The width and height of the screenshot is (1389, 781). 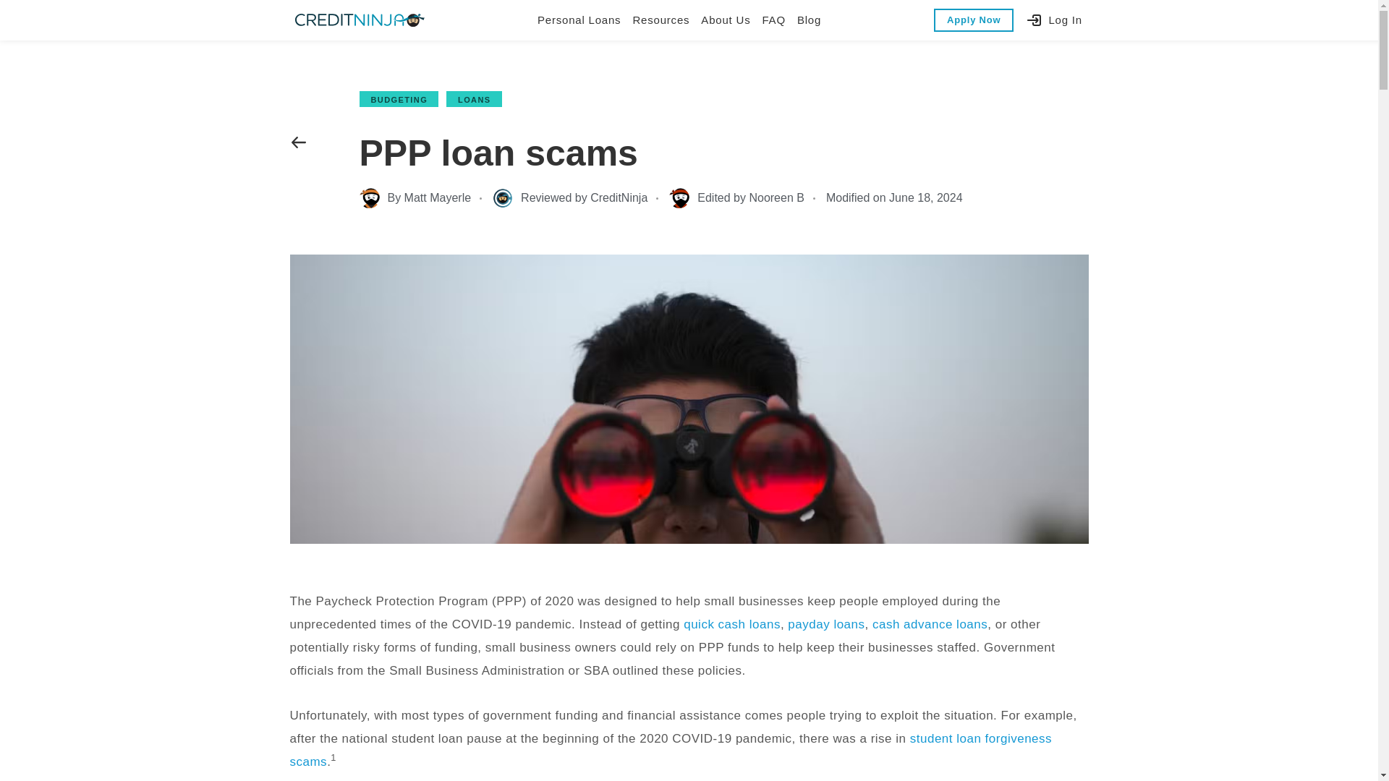 I want to click on BUDGETING, so click(x=398, y=100).